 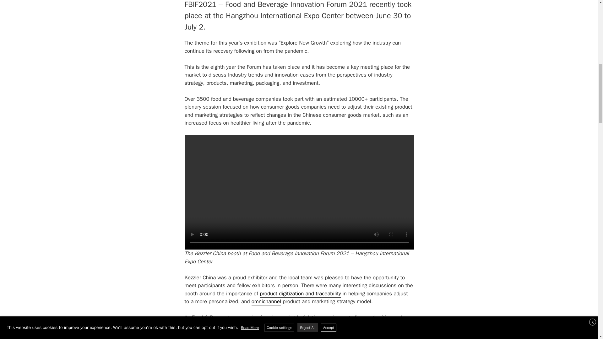 I want to click on product digitization and traceability, so click(x=300, y=294).